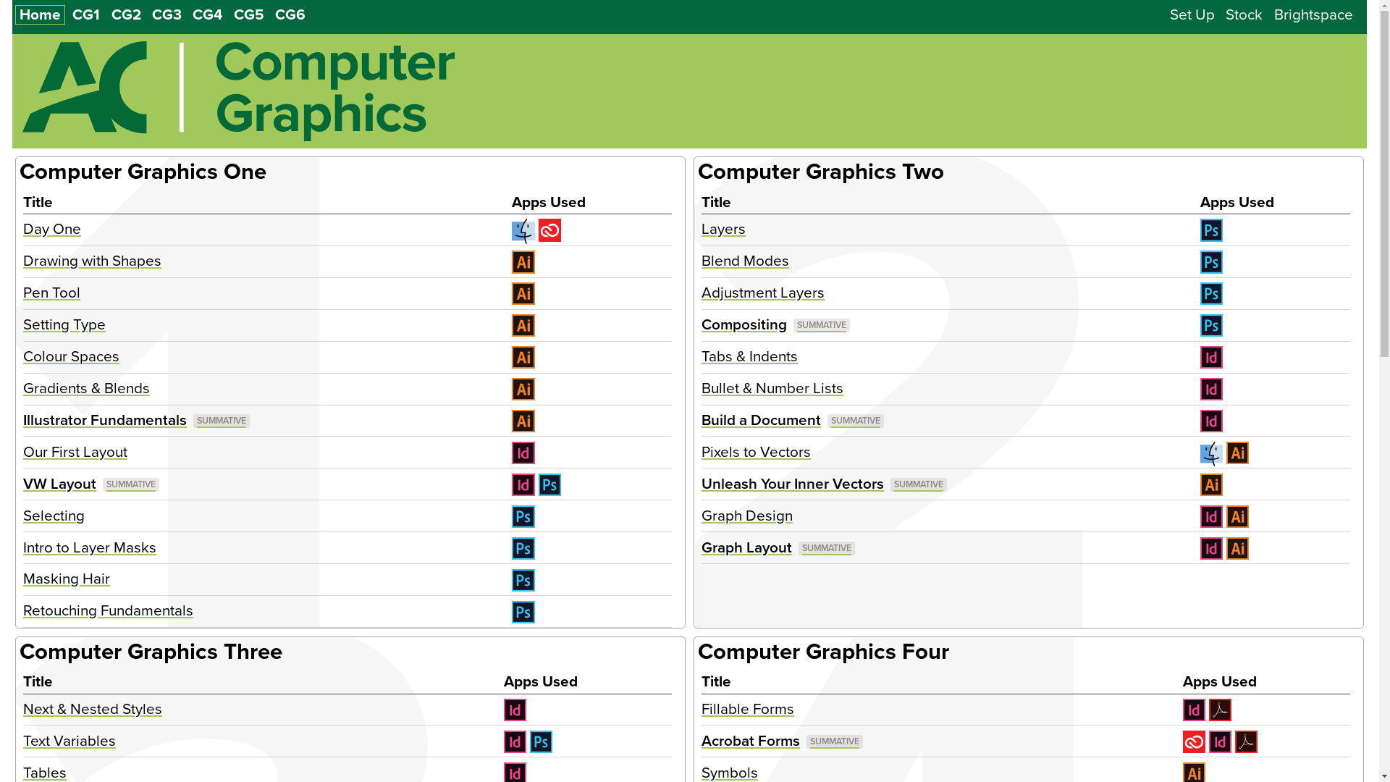 The height and width of the screenshot is (782, 1390). Describe the element at coordinates (126, 14) in the screenshot. I see `CG2` at that location.